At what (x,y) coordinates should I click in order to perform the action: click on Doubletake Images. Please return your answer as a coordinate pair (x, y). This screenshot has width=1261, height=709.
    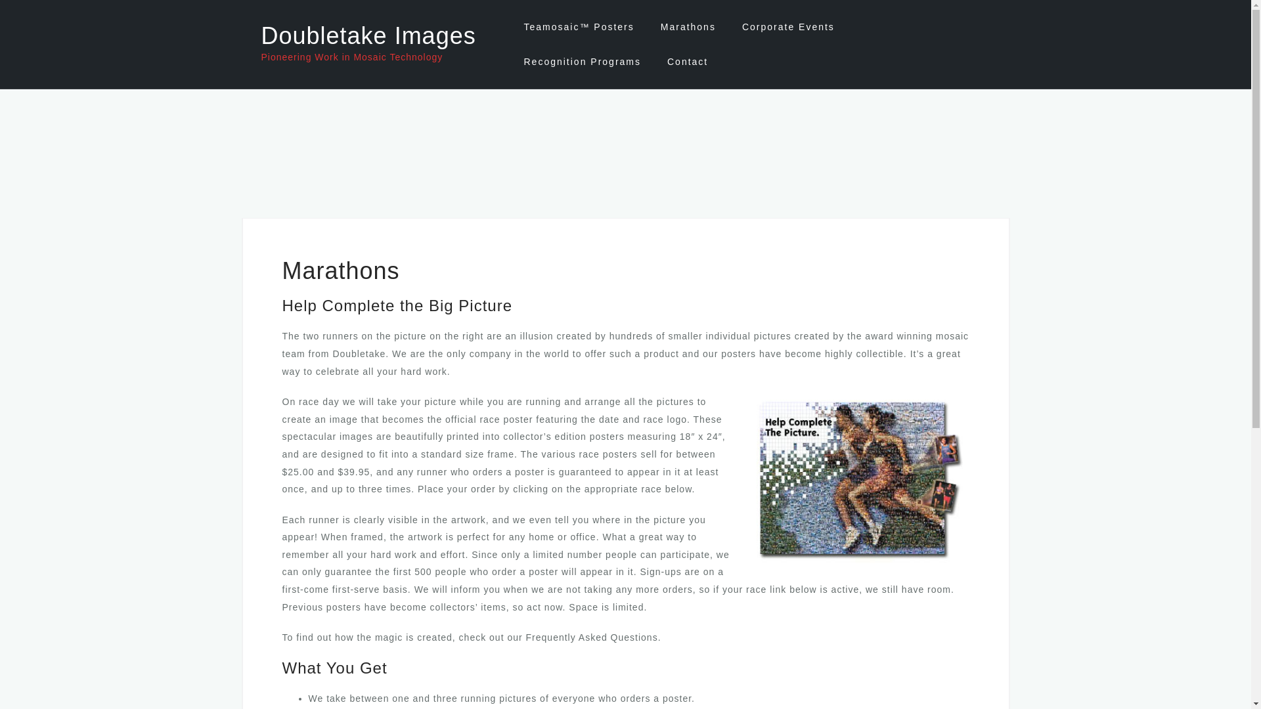
    Looking at the image, I should click on (368, 35).